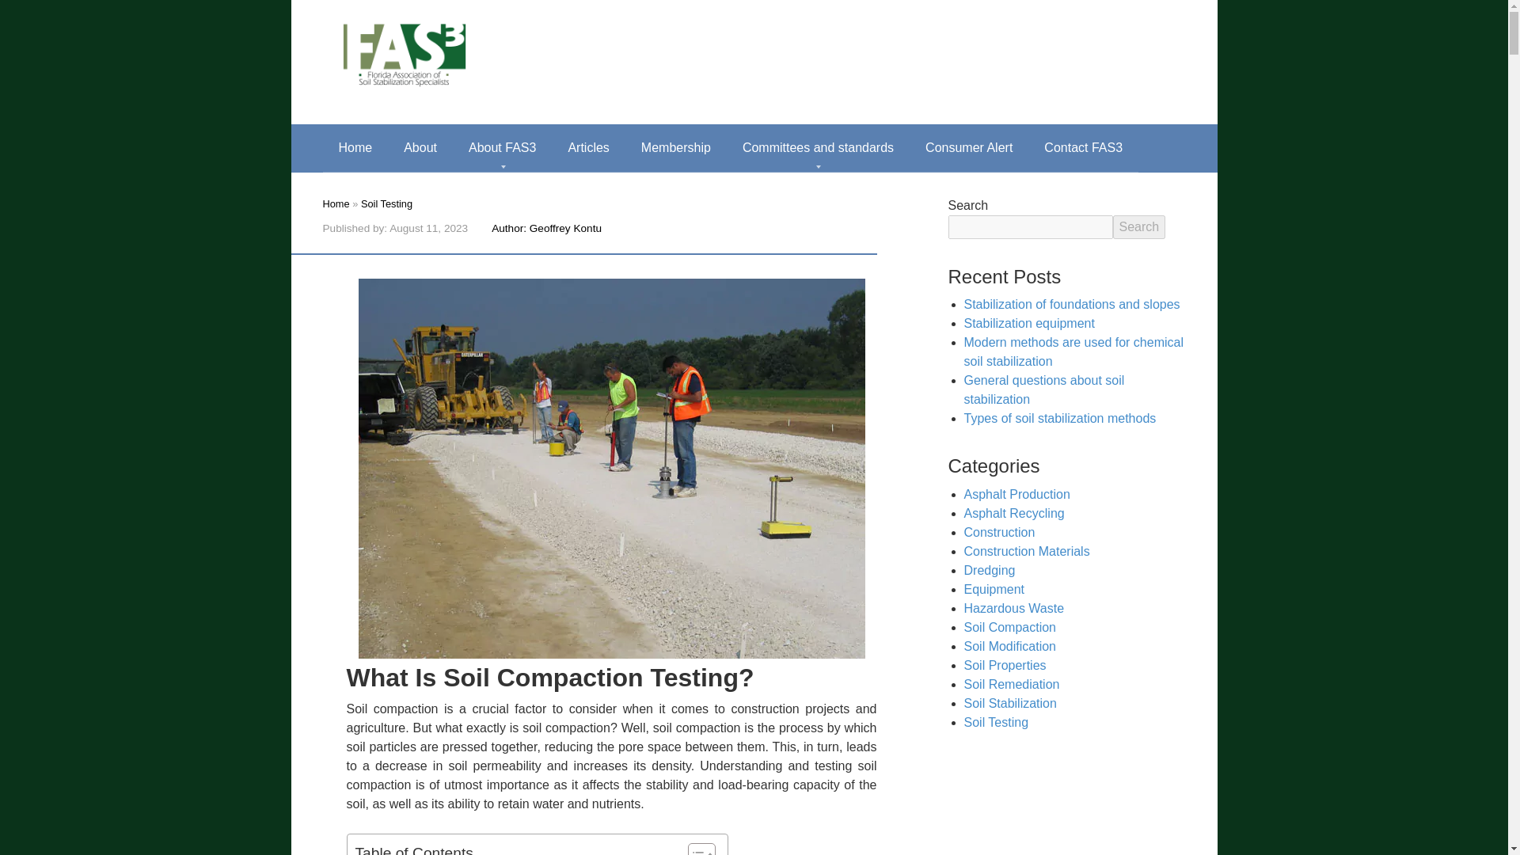  I want to click on About, so click(420, 147).